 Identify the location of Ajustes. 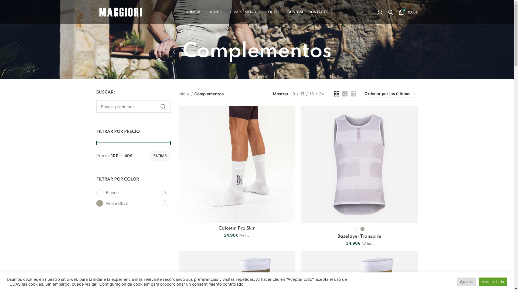
(466, 282).